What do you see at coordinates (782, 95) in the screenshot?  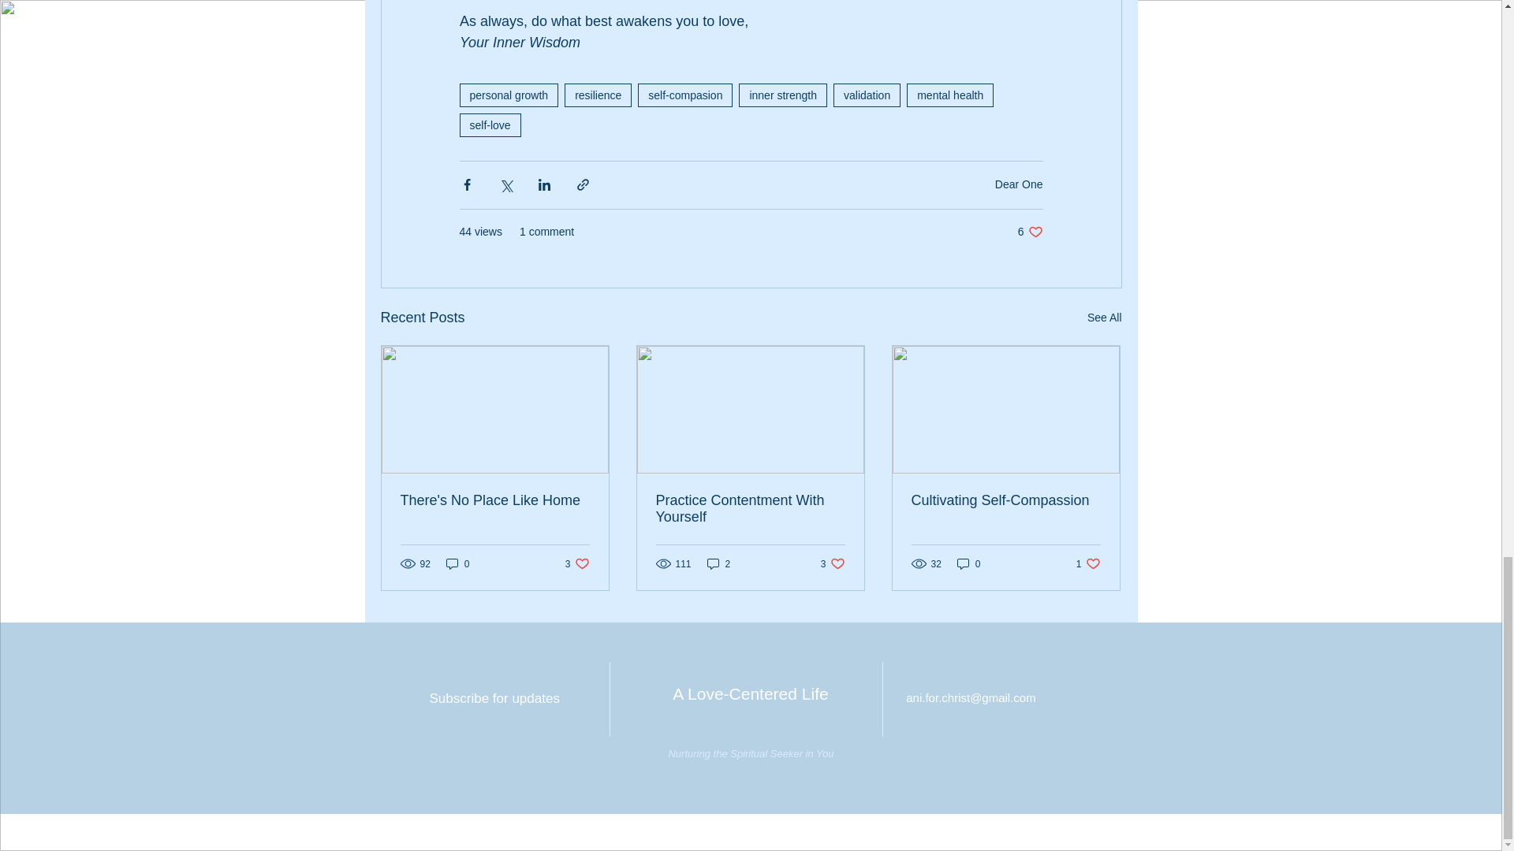 I see `There's No Place Like Home` at bounding box center [782, 95].